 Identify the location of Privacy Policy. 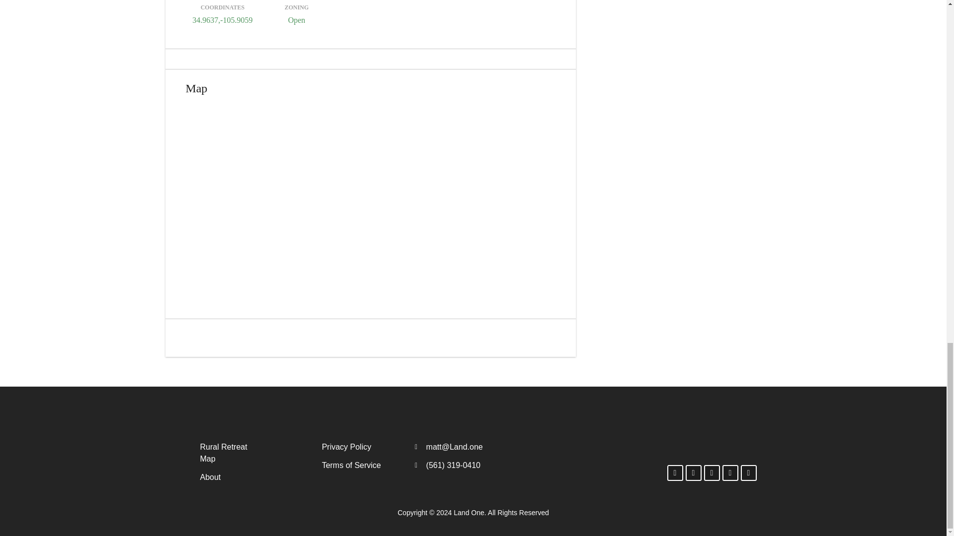
(363, 447).